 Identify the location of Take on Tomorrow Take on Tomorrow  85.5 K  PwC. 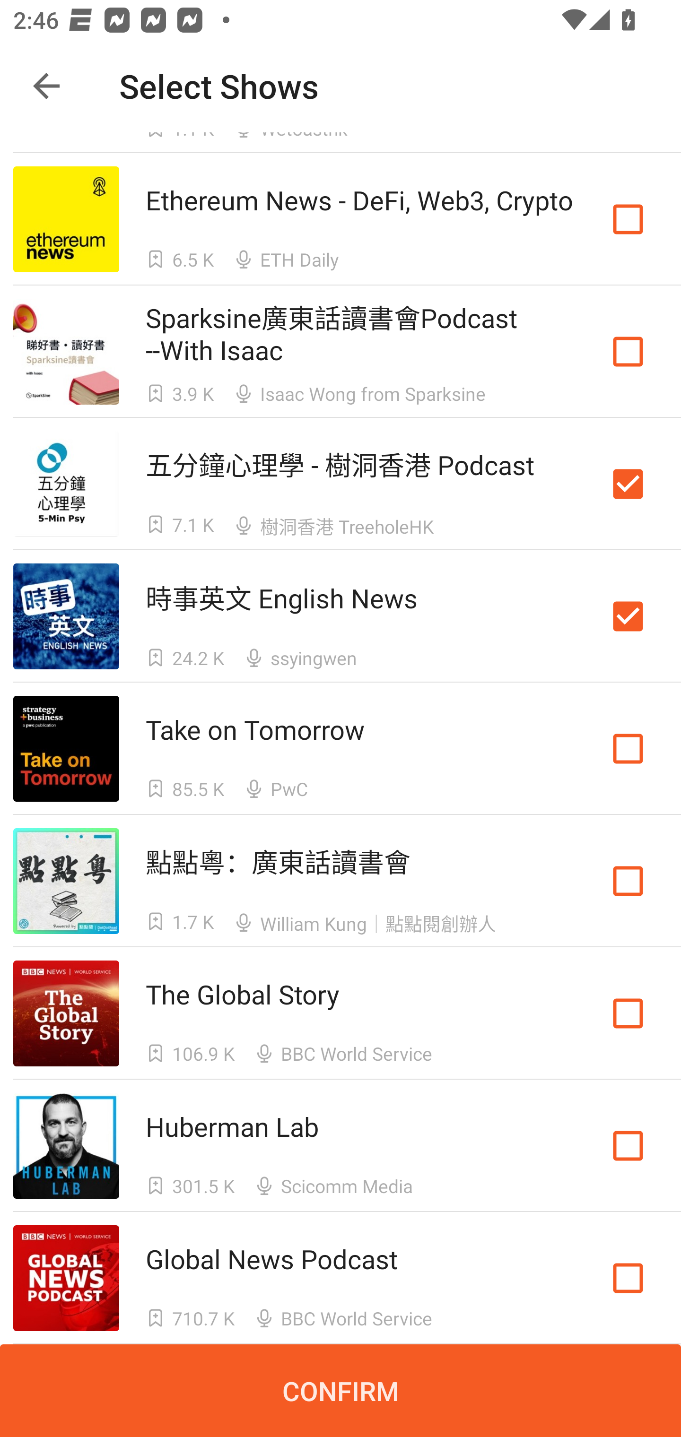
(340, 749).